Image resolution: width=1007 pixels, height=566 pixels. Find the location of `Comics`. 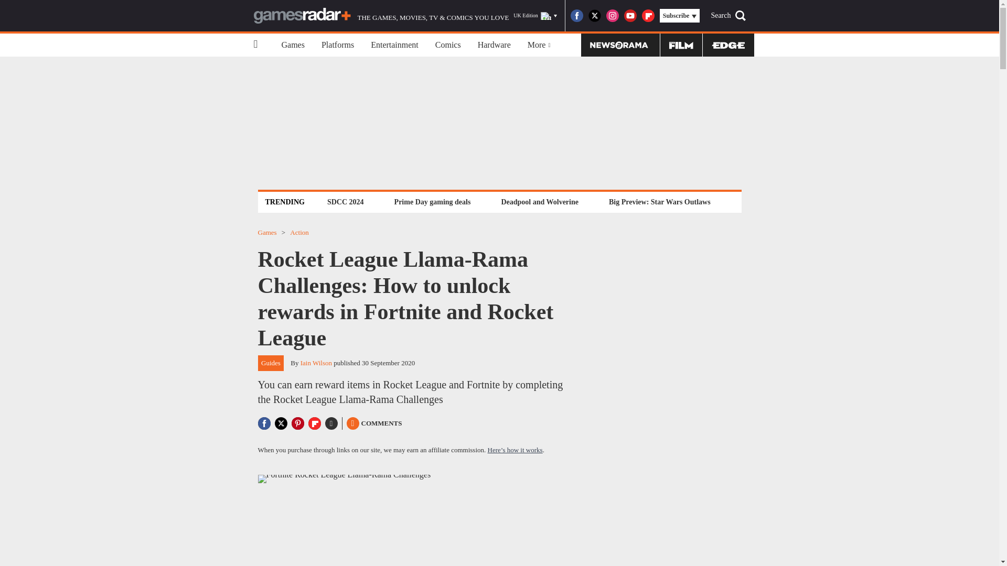

Comics is located at coordinates (448, 45).